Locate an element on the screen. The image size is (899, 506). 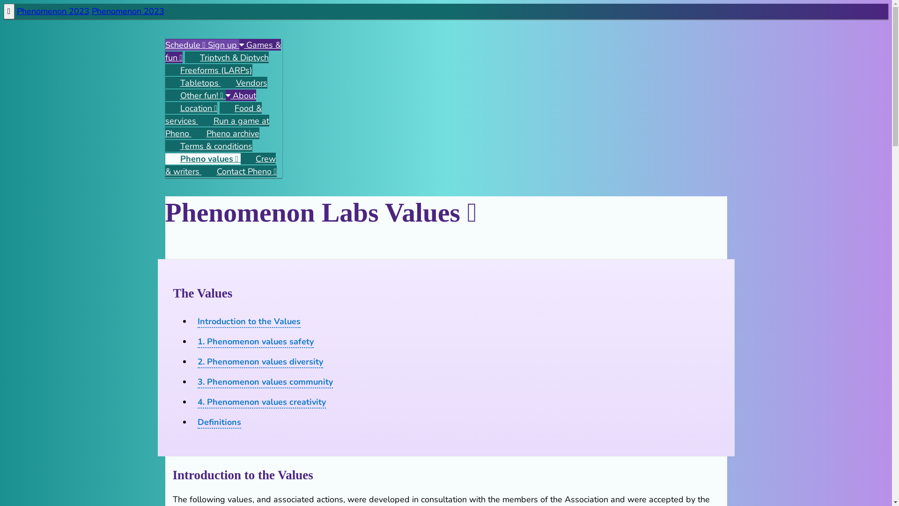
Location is located at coordinates (191, 108).